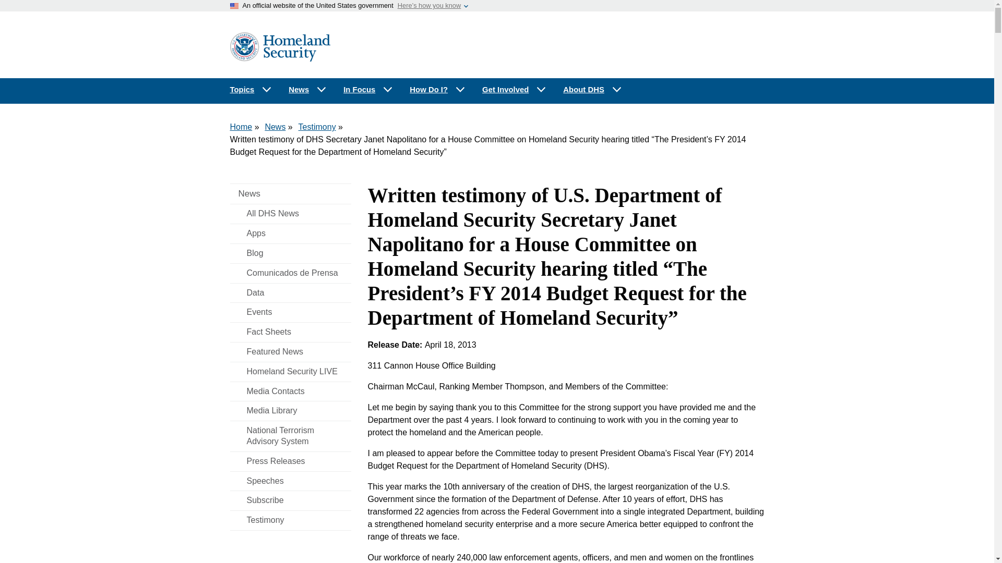 The image size is (1002, 563). What do you see at coordinates (515, 90) in the screenshot?
I see `Get Involved` at bounding box center [515, 90].